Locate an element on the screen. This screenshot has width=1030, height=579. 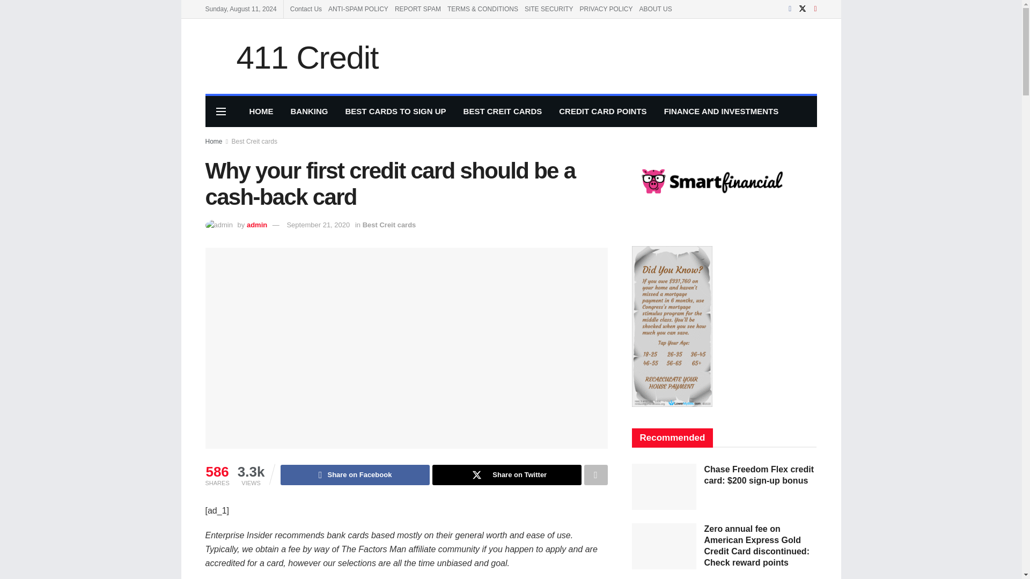
PRIVACY POLICY is located at coordinates (606, 9).